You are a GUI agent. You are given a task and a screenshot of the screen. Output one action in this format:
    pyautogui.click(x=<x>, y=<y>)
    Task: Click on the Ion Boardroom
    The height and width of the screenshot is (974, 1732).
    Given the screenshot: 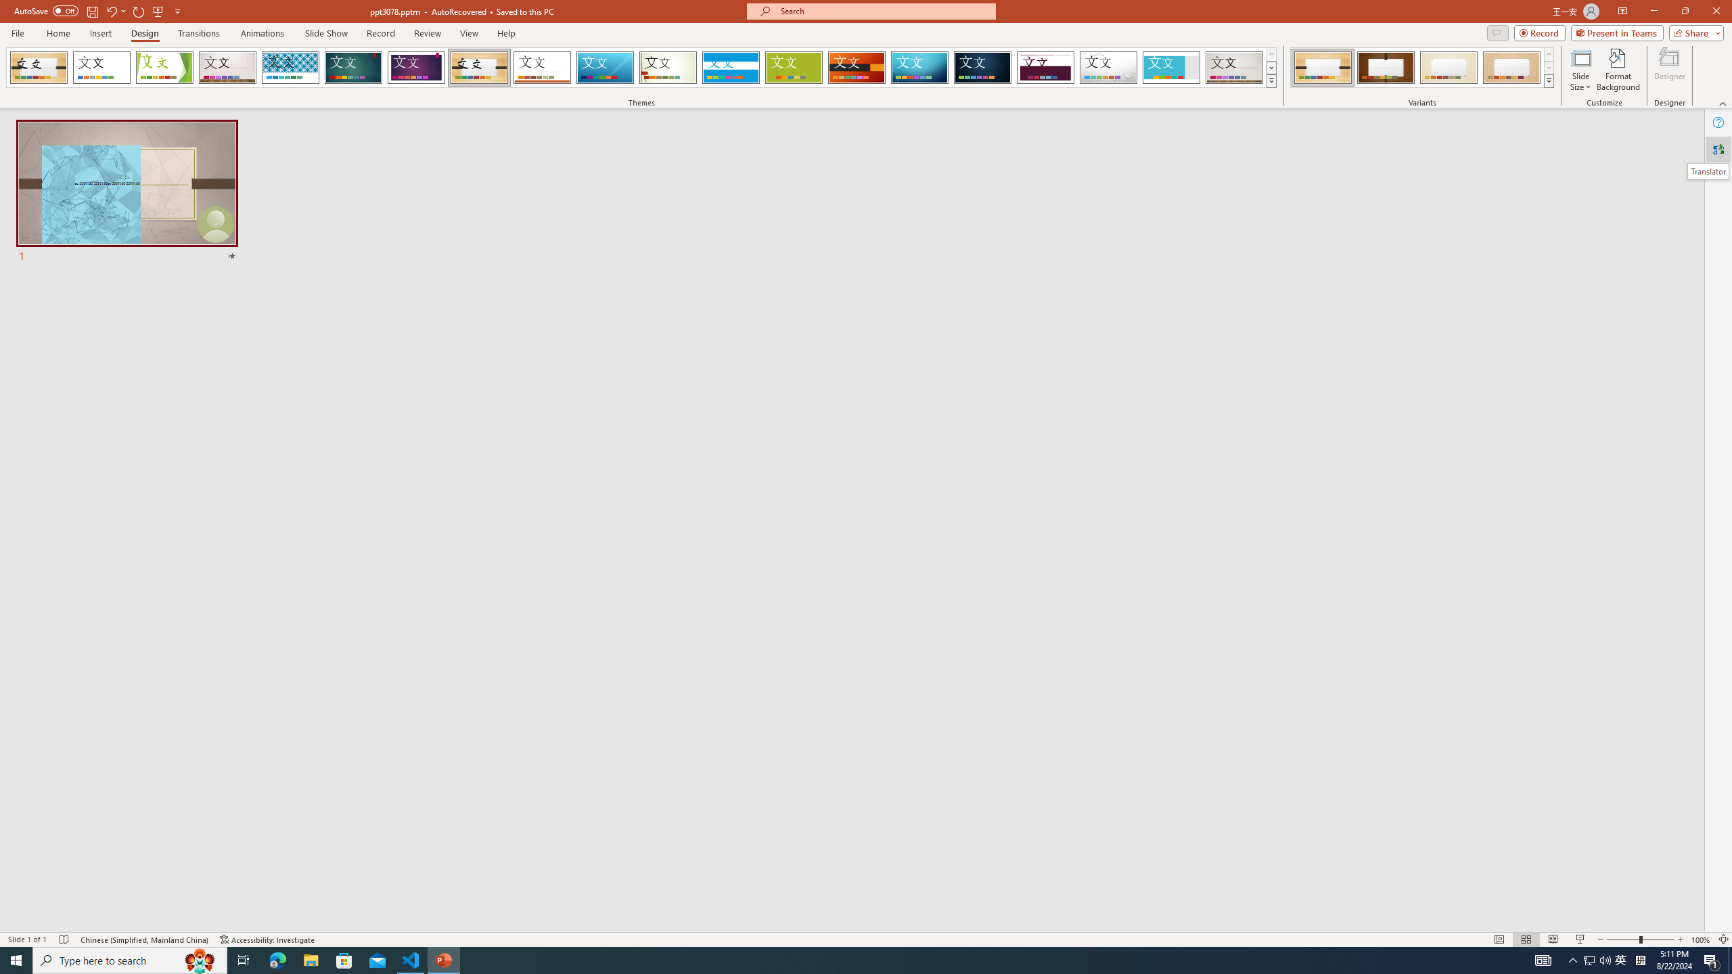 What is the action you would take?
    pyautogui.click(x=417, y=68)
    